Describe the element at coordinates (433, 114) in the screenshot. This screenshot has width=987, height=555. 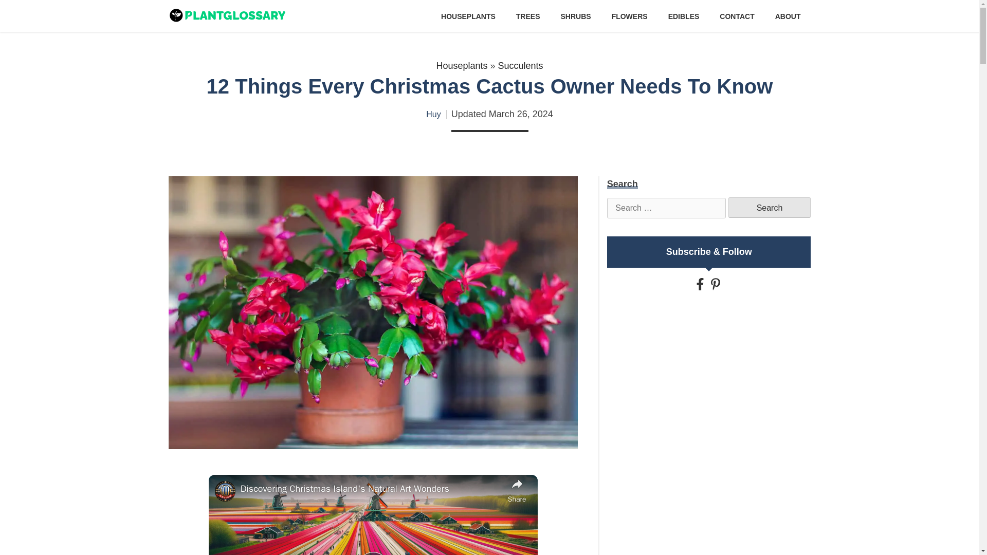
I see `Huy` at that location.